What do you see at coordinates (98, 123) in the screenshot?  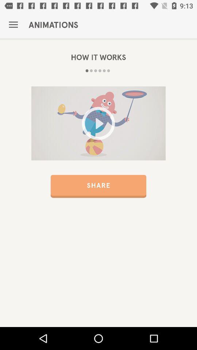 I see `play a video` at bounding box center [98, 123].